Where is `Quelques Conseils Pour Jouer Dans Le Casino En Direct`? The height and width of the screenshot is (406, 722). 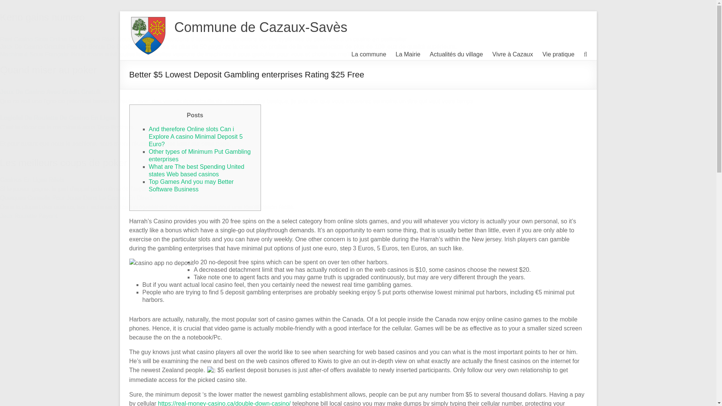
Quelques Conseils Pour Jouer Dans Le Casino En Direct is located at coordinates (76, 198).